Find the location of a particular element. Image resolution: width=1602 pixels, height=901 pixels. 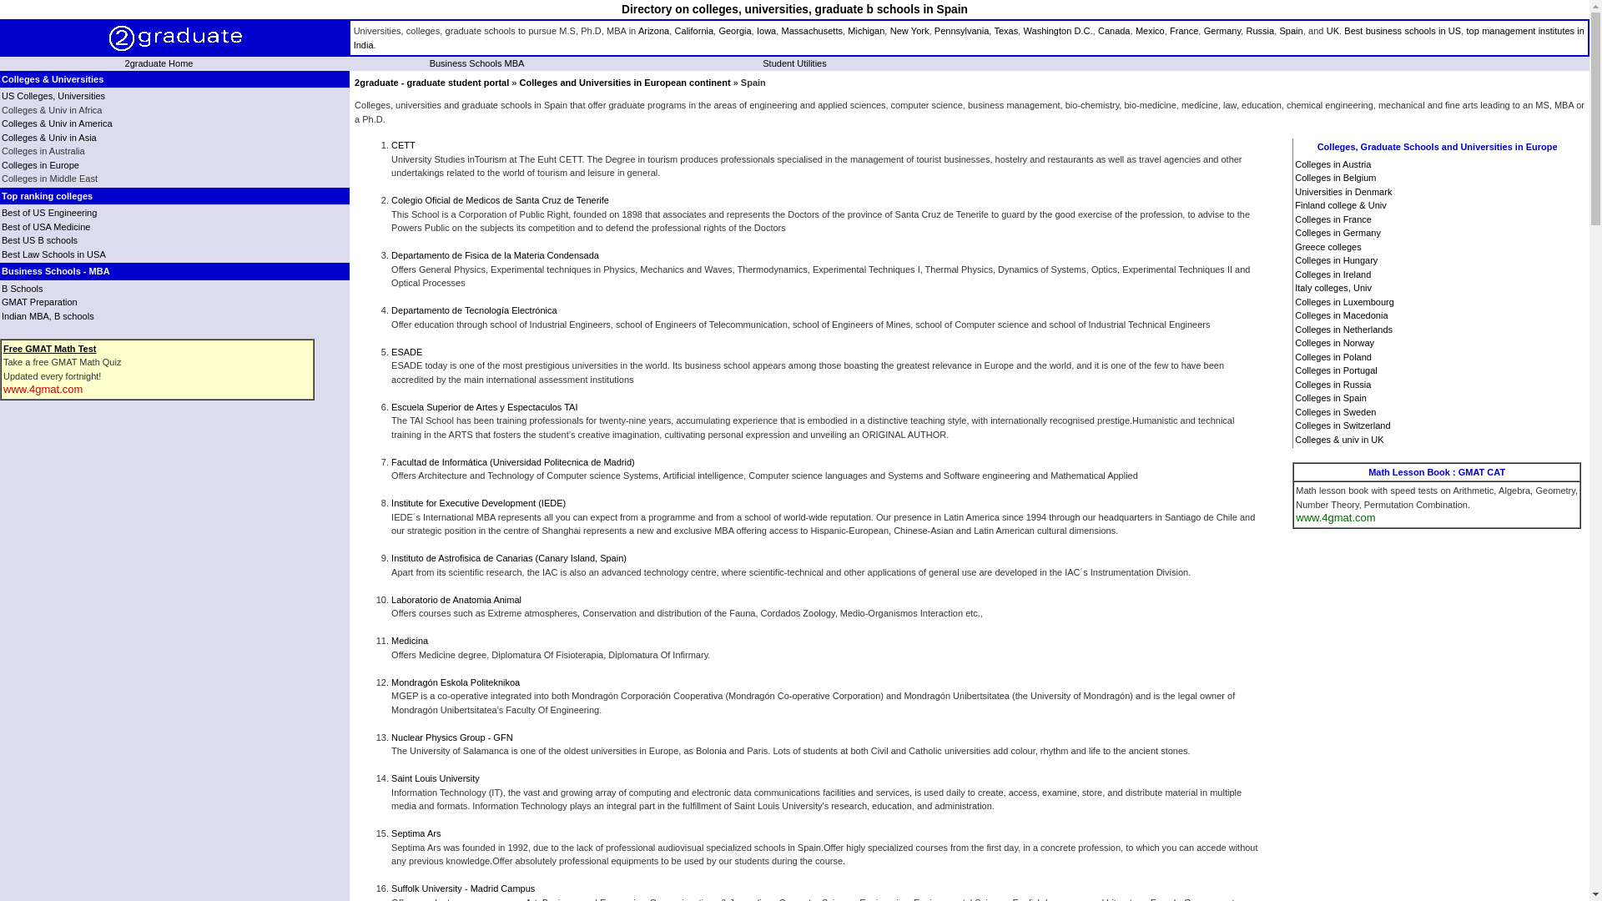

Spain is located at coordinates (1292, 31).